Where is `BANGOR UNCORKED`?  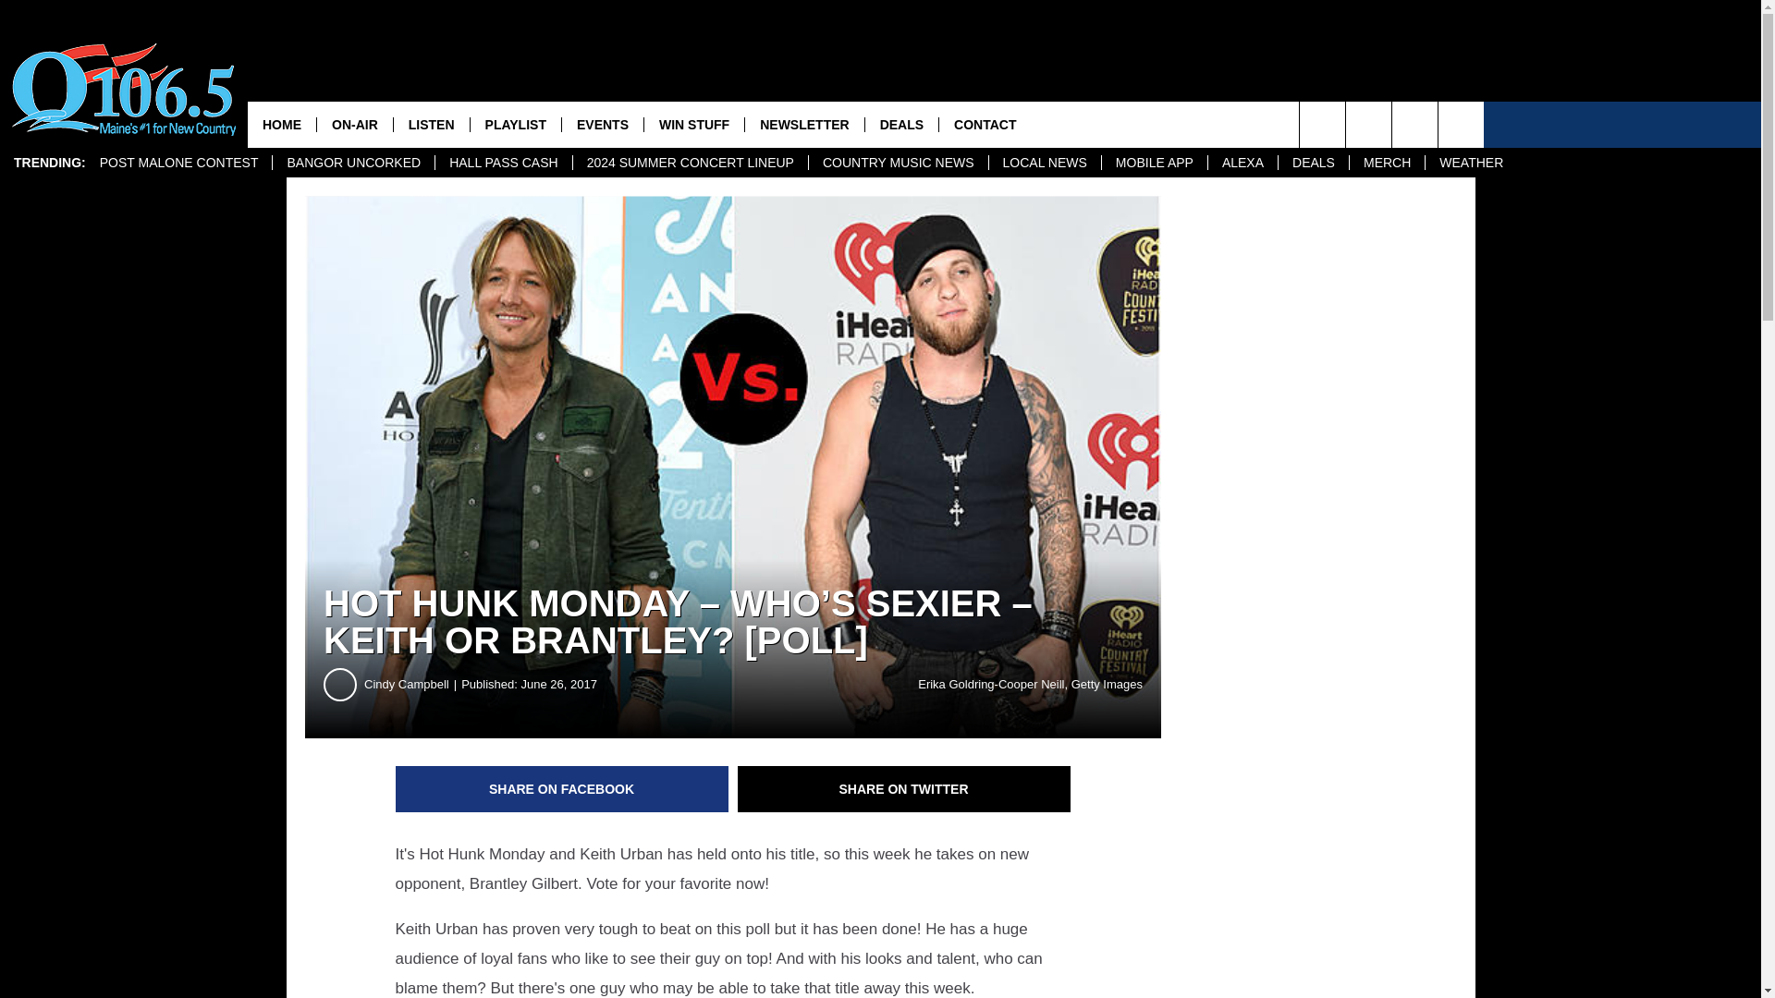 BANGOR UNCORKED is located at coordinates (353, 163).